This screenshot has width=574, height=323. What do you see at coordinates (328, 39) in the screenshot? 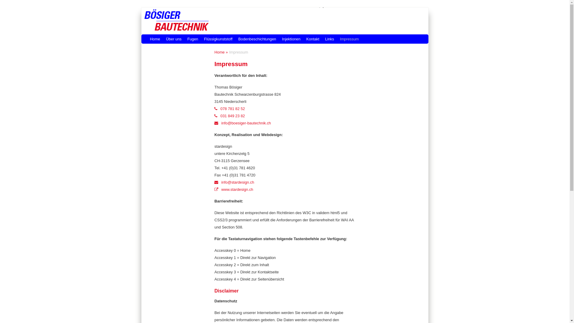
I see `Links` at bounding box center [328, 39].